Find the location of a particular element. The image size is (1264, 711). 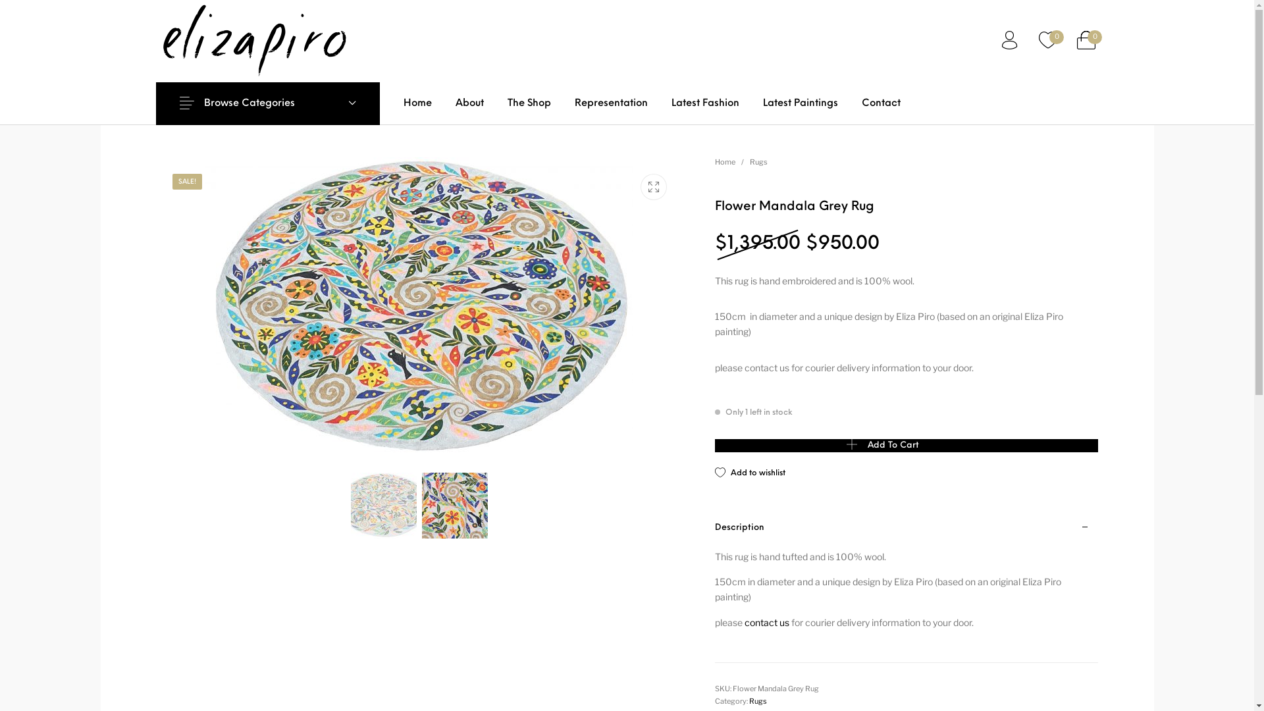

Add to wishlist is located at coordinates (750, 473).